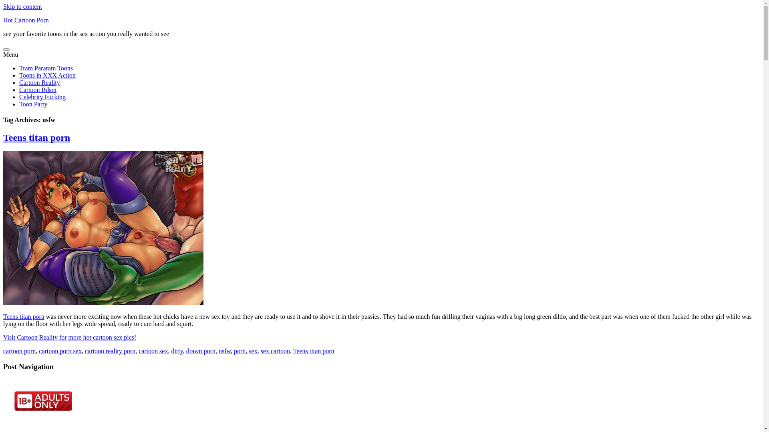  What do you see at coordinates (314, 351) in the screenshot?
I see `Teens titan porn` at bounding box center [314, 351].